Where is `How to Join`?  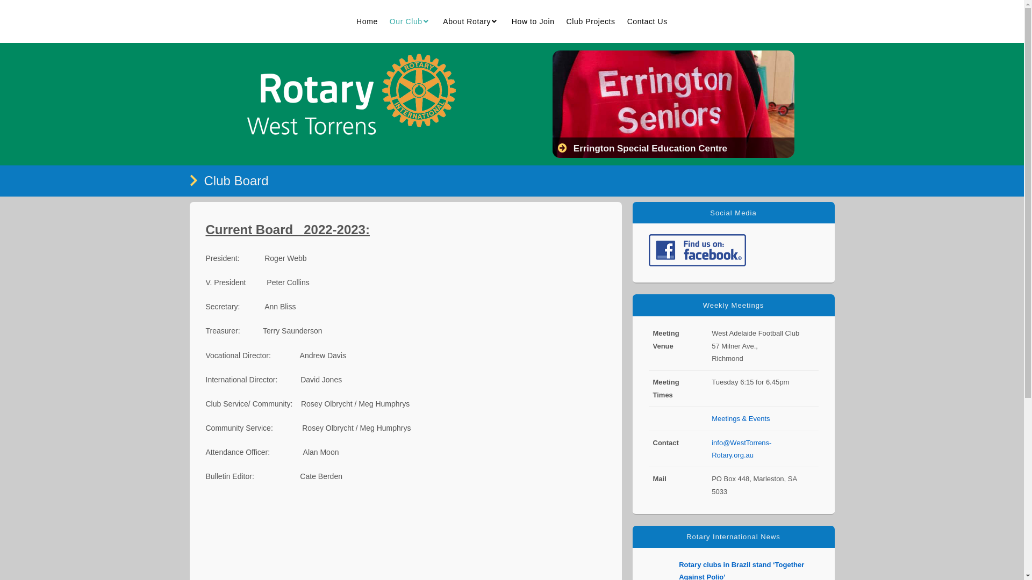 How to Join is located at coordinates (533, 21).